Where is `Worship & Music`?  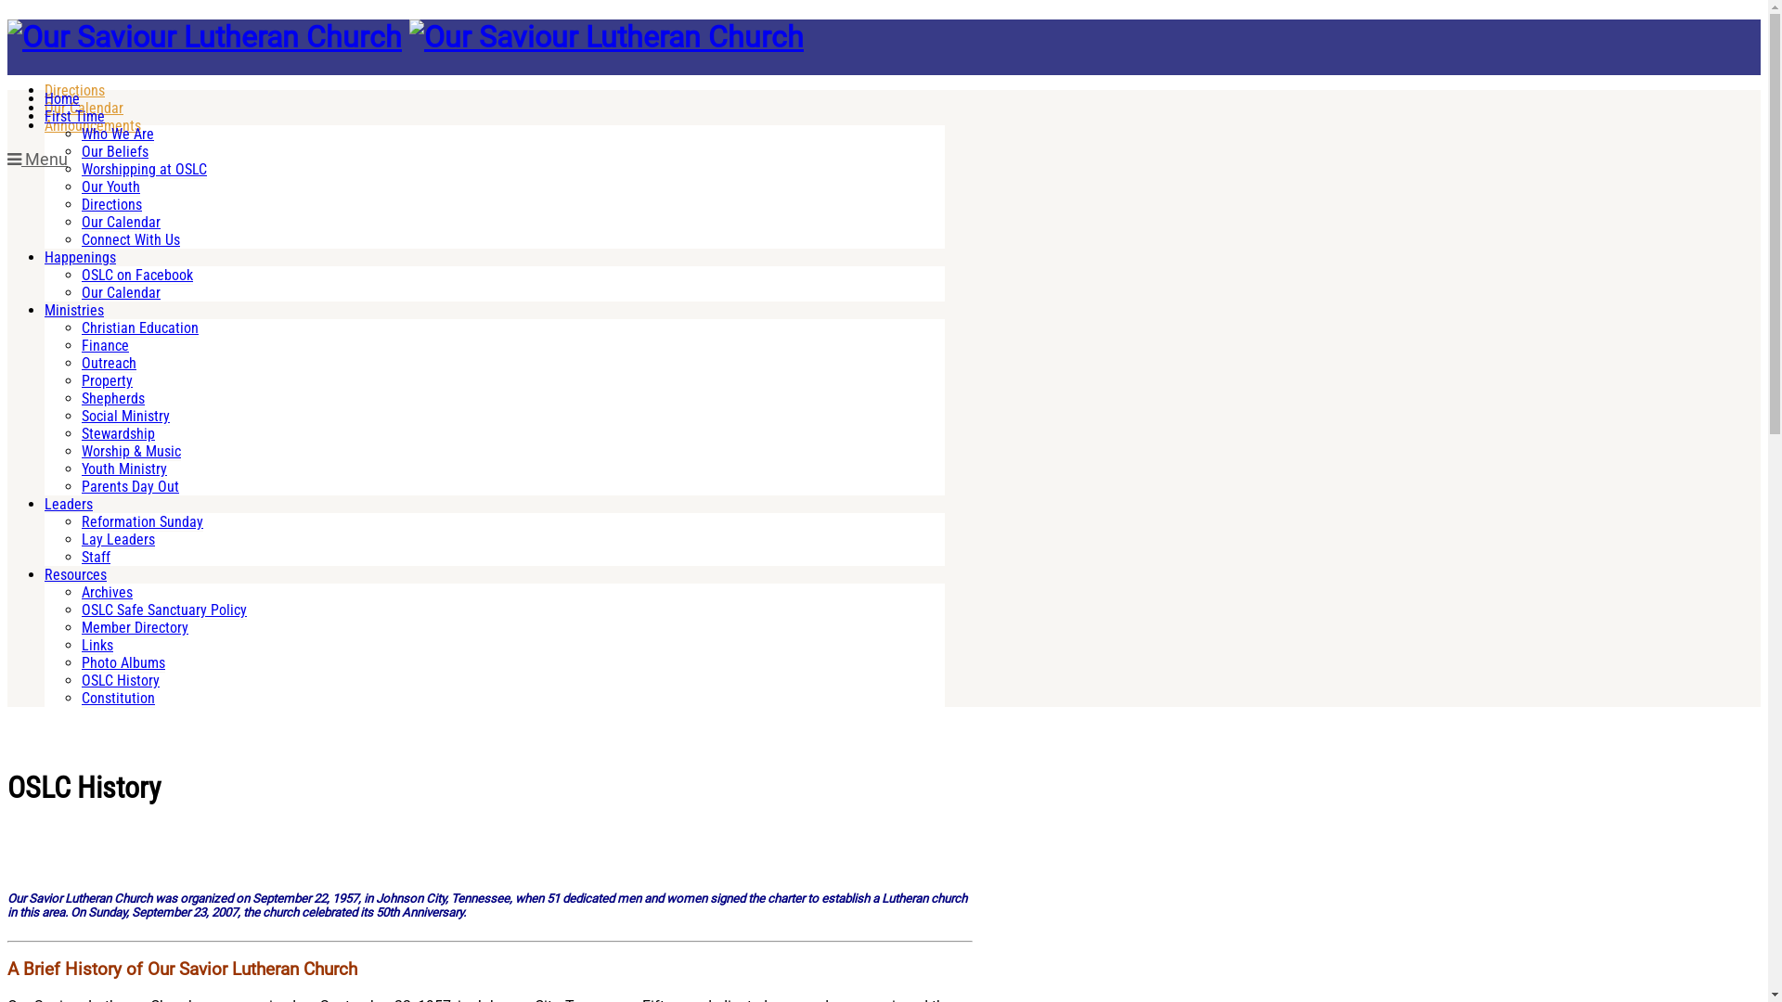 Worship & Music is located at coordinates (132, 452).